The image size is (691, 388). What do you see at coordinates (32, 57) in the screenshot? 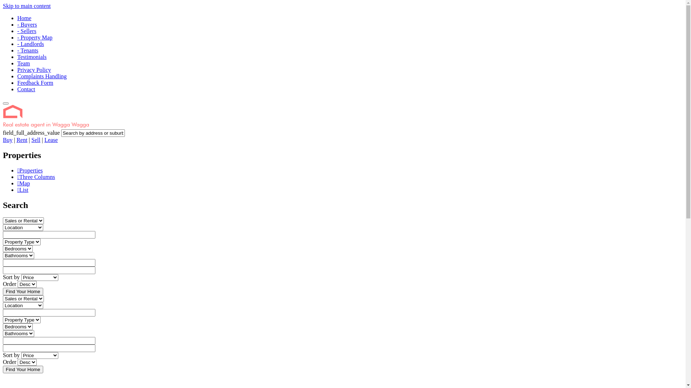
I see `Testimonials` at bounding box center [32, 57].